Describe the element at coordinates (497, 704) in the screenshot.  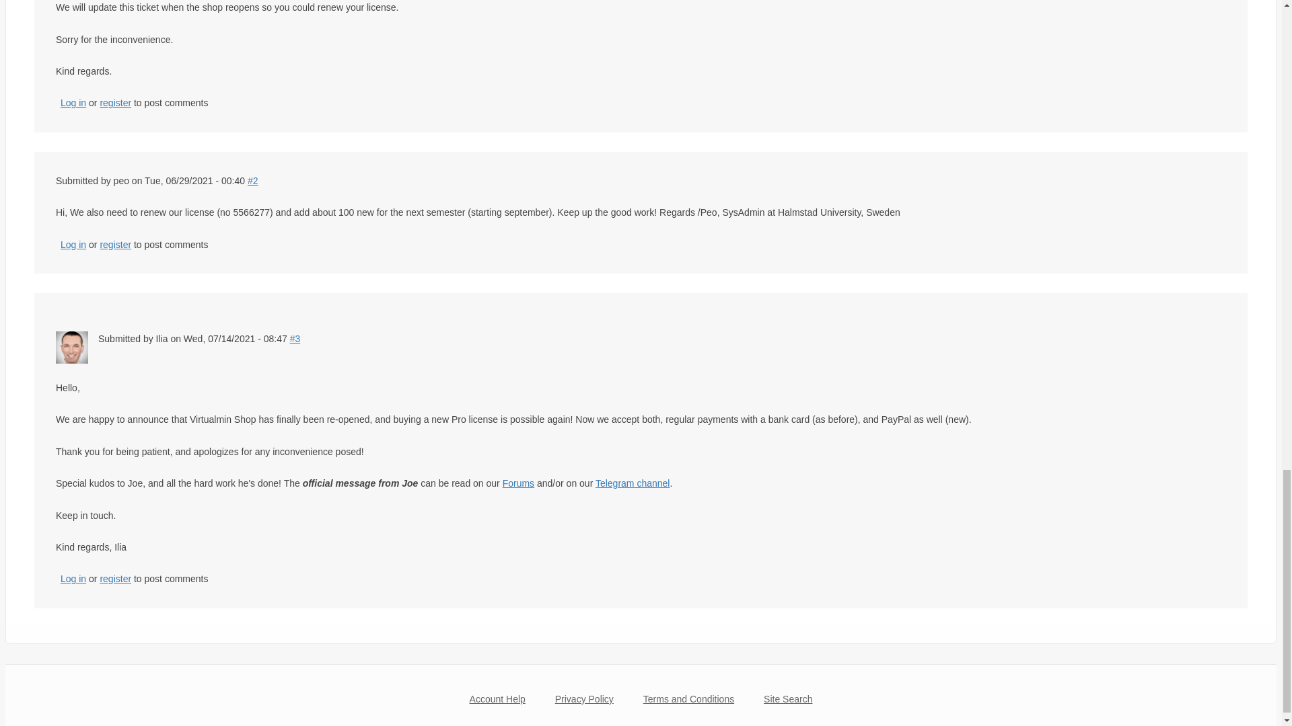
I see `How to use My Account` at that location.